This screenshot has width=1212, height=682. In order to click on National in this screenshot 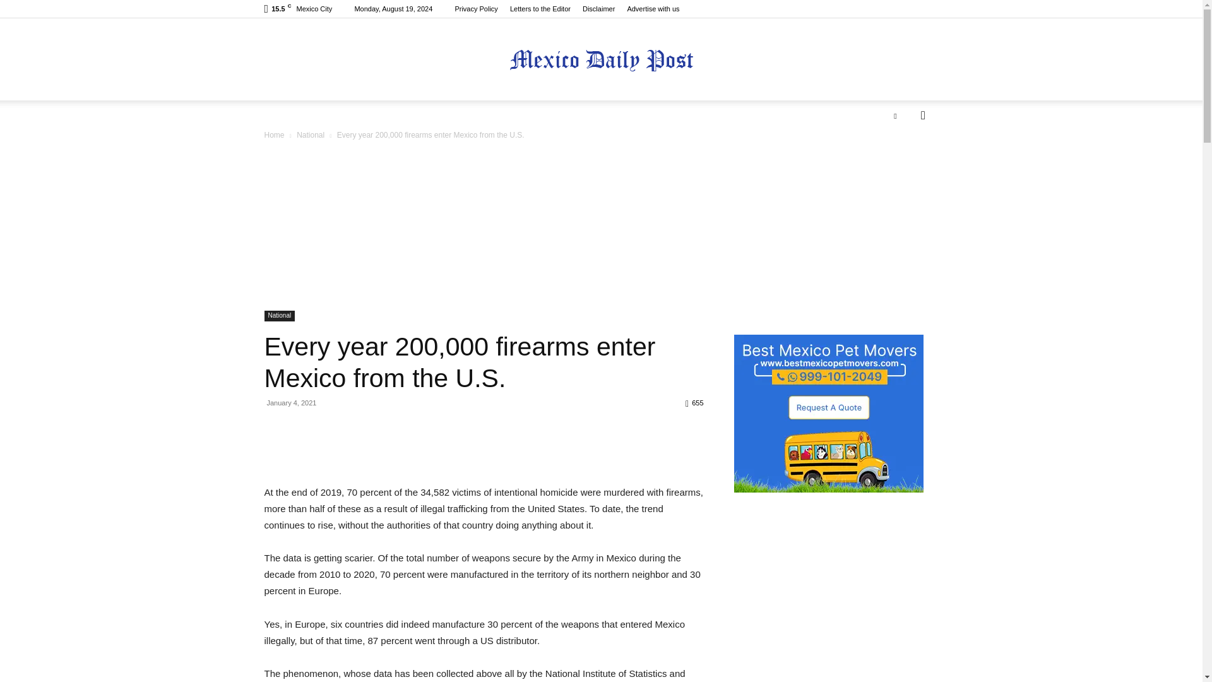, I will do `click(311, 135)`.